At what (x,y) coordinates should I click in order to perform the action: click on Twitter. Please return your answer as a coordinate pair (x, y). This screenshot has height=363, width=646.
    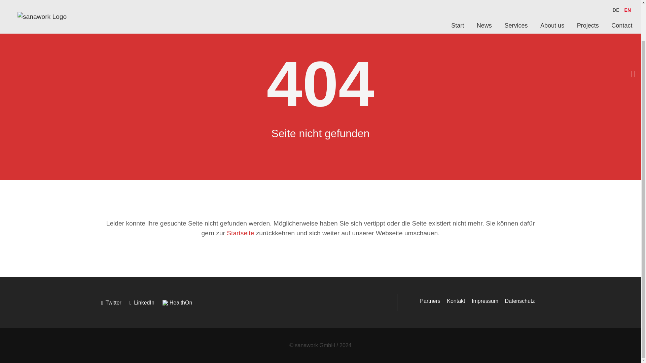
    Looking at the image, I should click on (114, 302).